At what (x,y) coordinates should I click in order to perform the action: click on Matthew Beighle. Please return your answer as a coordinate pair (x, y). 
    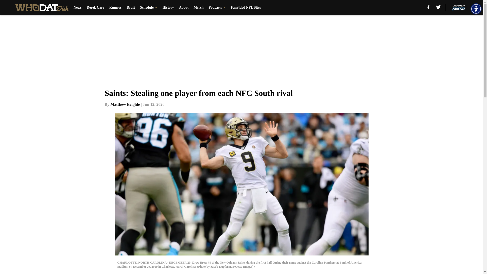
    Looking at the image, I should click on (125, 104).